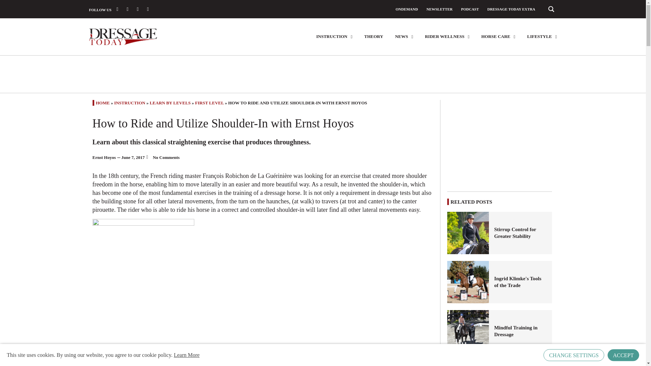 The height and width of the screenshot is (366, 651). Describe the element at coordinates (468, 331) in the screenshot. I see `Mindful Training in Dressage` at that location.